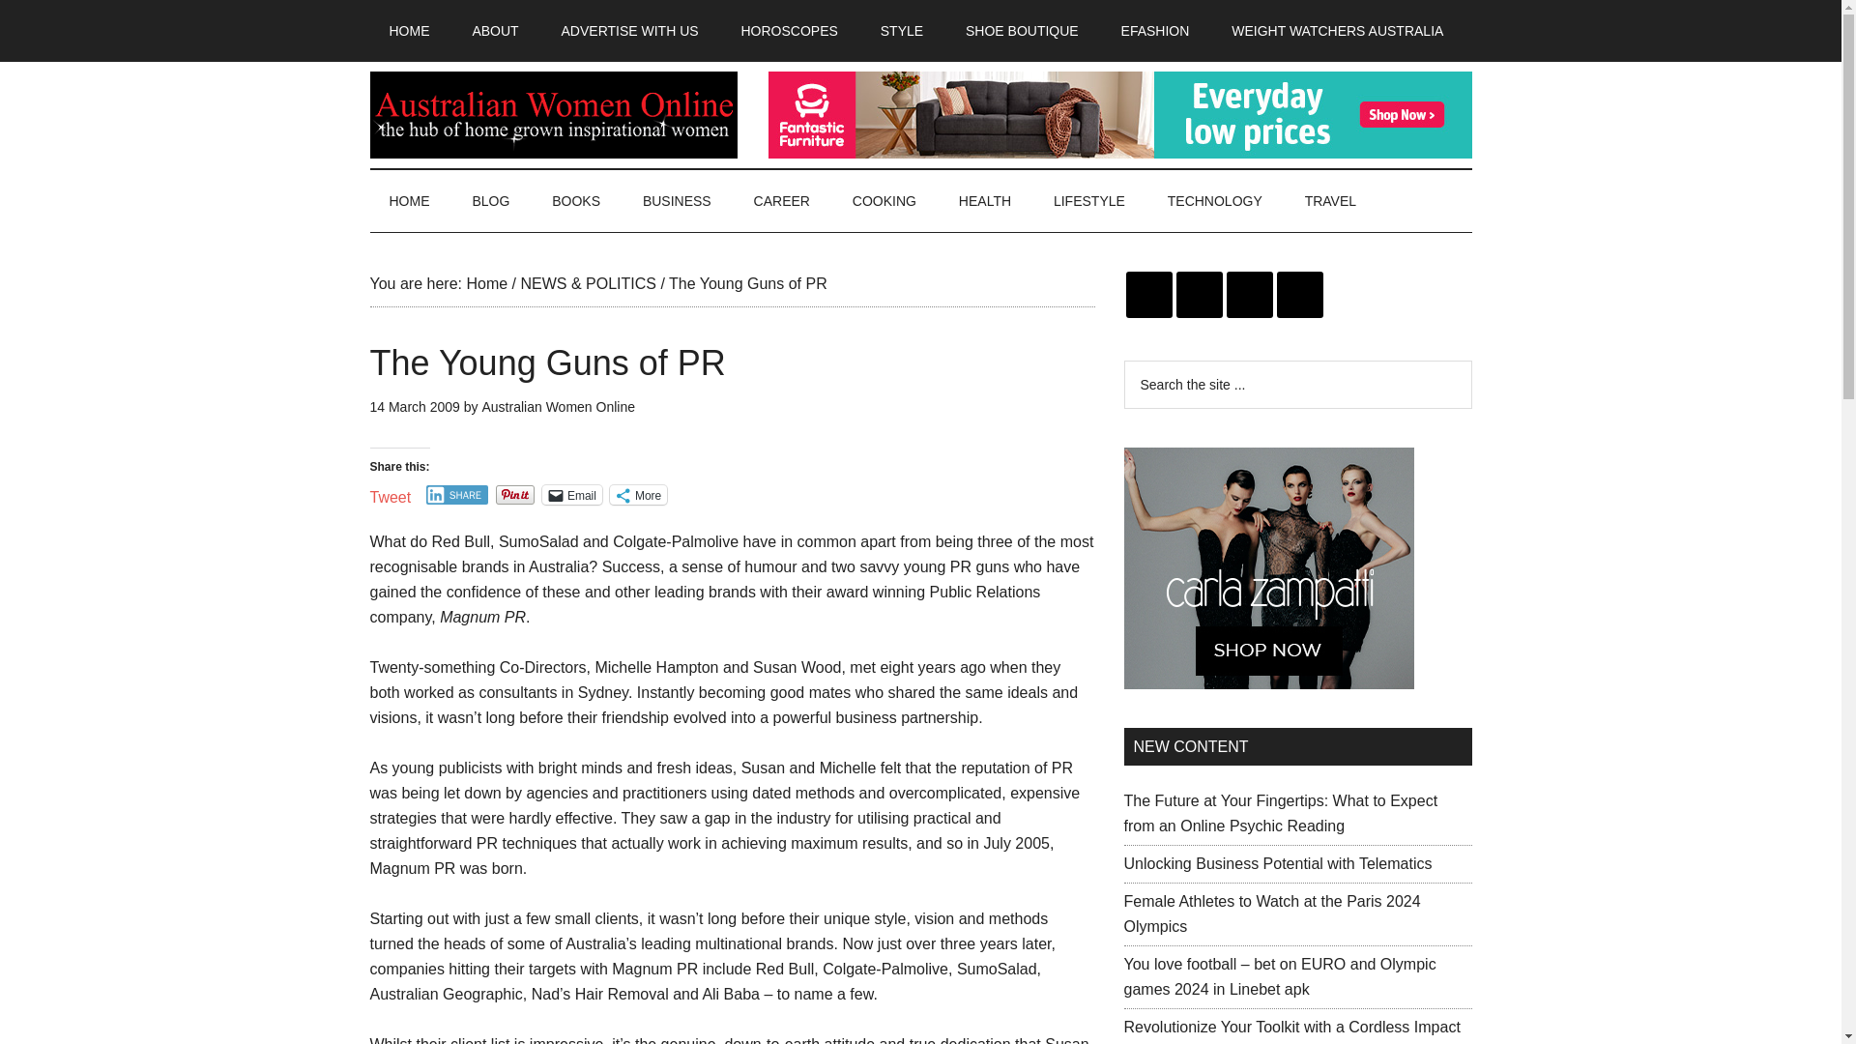  Describe the element at coordinates (1023, 31) in the screenshot. I see `SHOE BOUTIQUE` at that location.